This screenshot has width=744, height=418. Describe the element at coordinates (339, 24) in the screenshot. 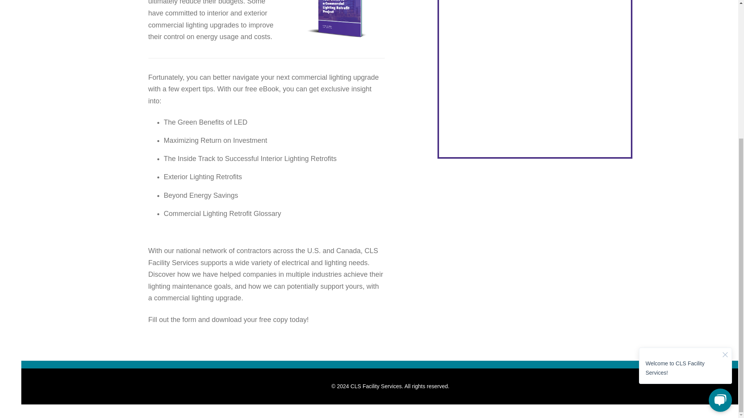

I see `CLS - LED Retrofits -350x350` at that location.